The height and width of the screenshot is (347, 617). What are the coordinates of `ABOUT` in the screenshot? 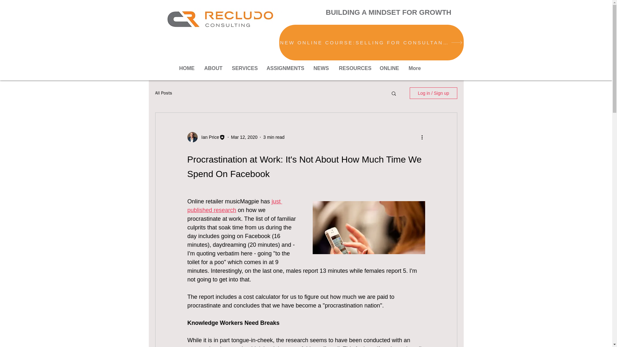 It's located at (213, 68).